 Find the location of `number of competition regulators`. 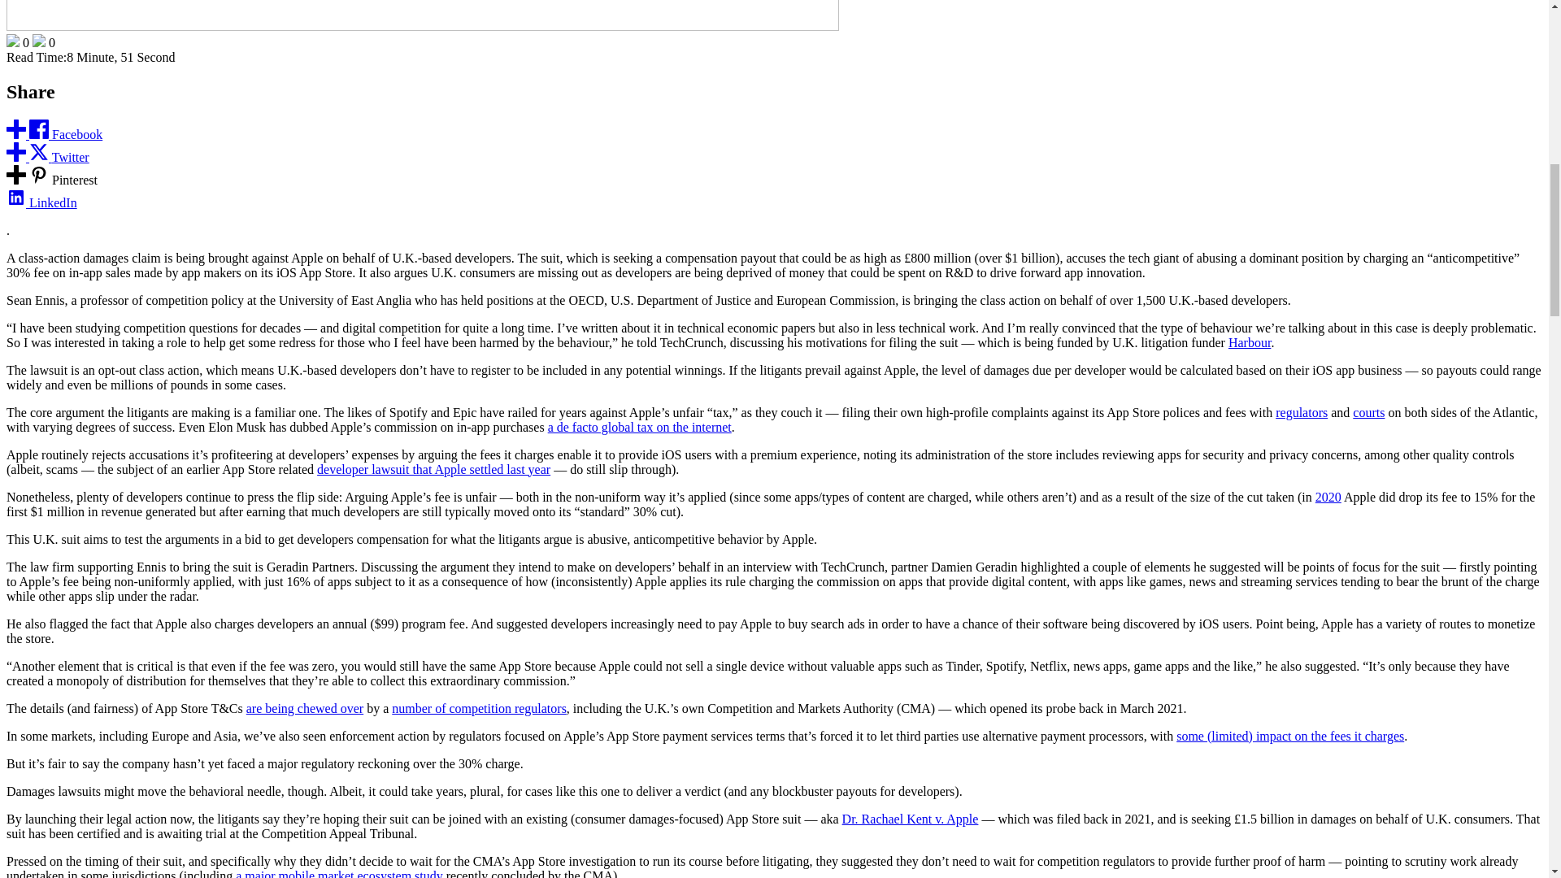

number of competition regulators is located at coordinates (478, 708).